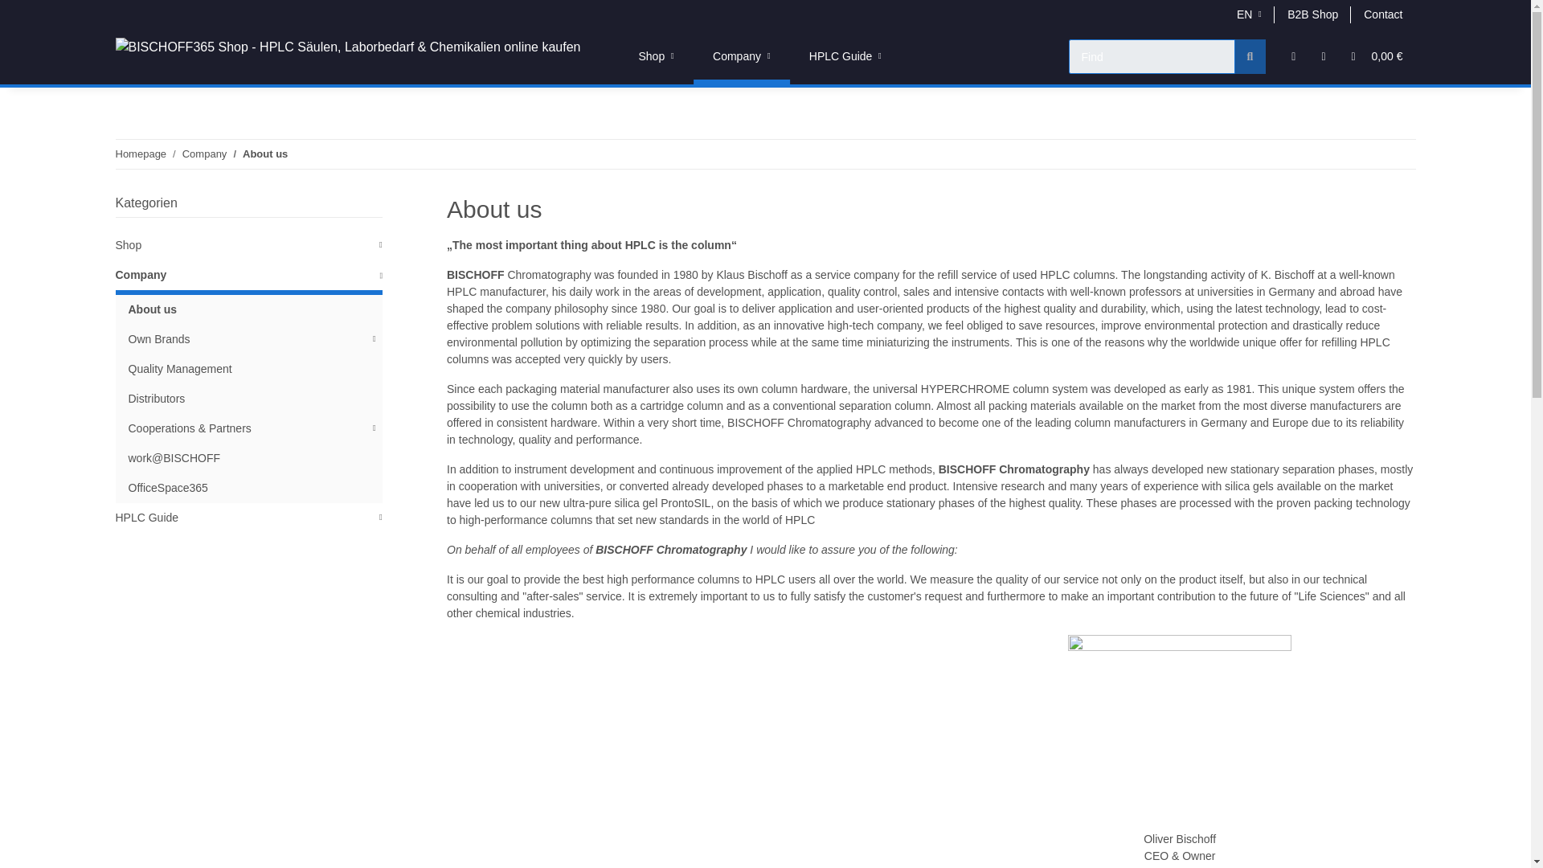 The width and height of the screenshot is (1543, 868). I want to click on Company, so click(741, 56).